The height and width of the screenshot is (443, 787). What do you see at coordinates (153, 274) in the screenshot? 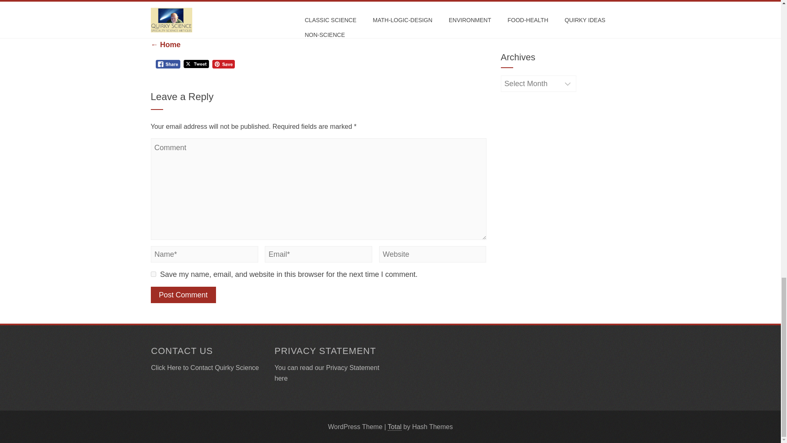
I see `yes` at bounding box center [153, 274].